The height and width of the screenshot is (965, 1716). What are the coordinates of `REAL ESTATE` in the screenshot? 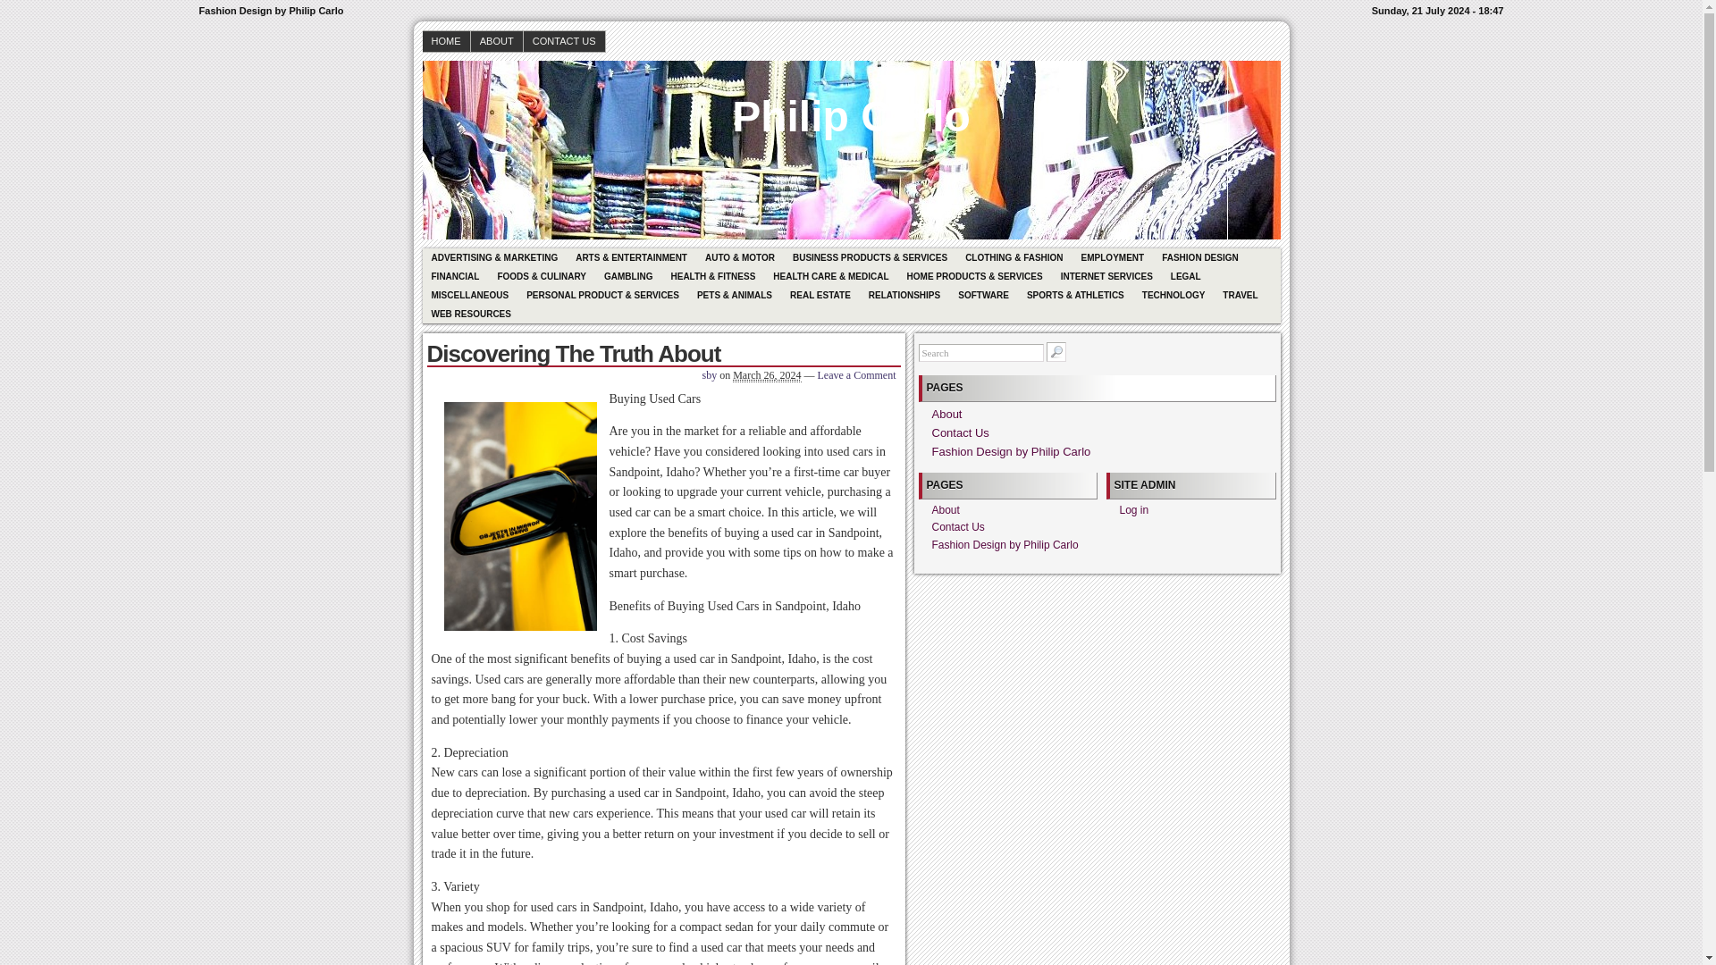 It's located at (820, 295).